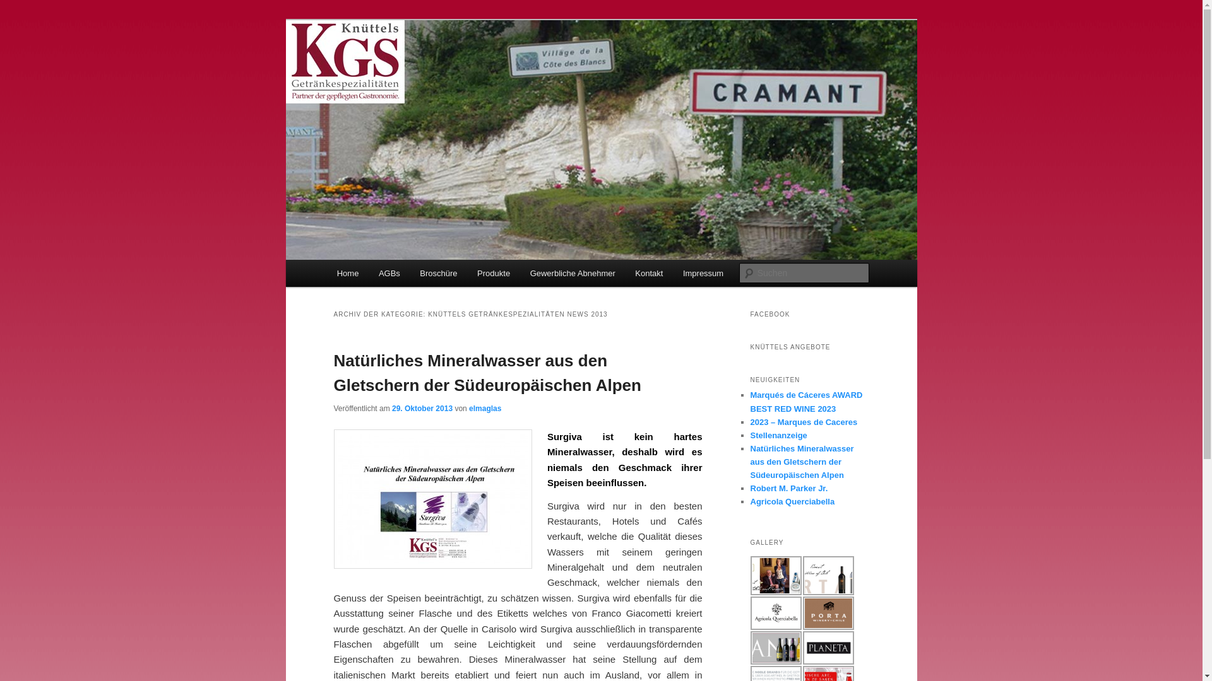 The height and width of the screenshot is (681, 1212). Describe the element at coordinates (792, 502) in the screenshot. I see `Agricola Querciabella` at that location.